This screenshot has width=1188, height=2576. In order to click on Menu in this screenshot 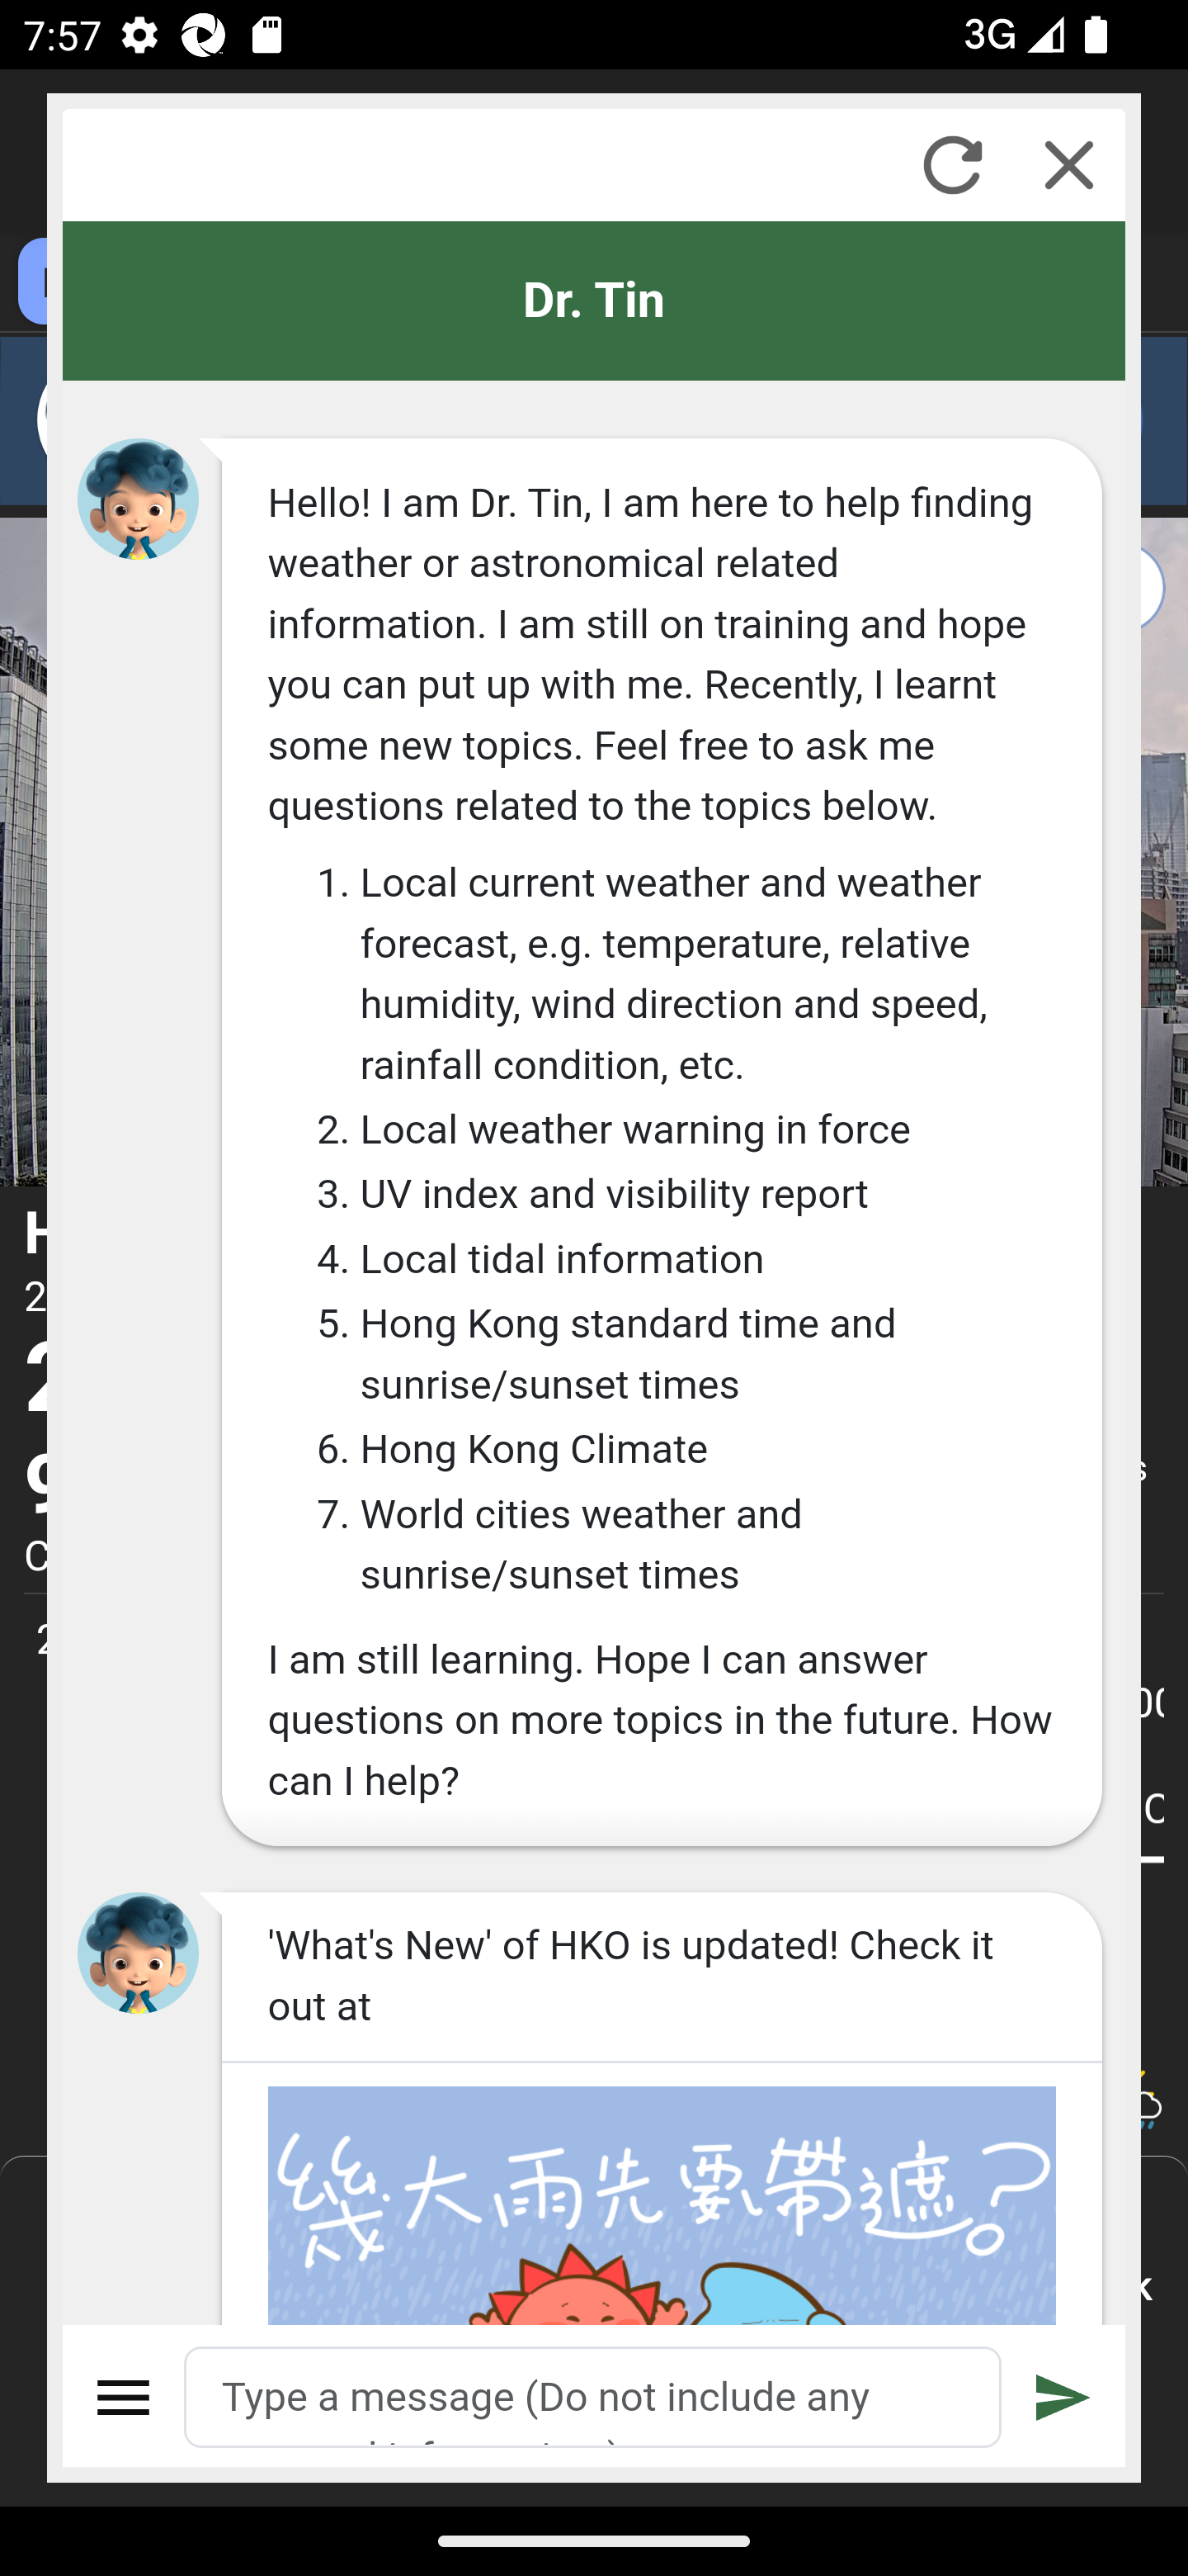, I will do `click(125, 2397)`.